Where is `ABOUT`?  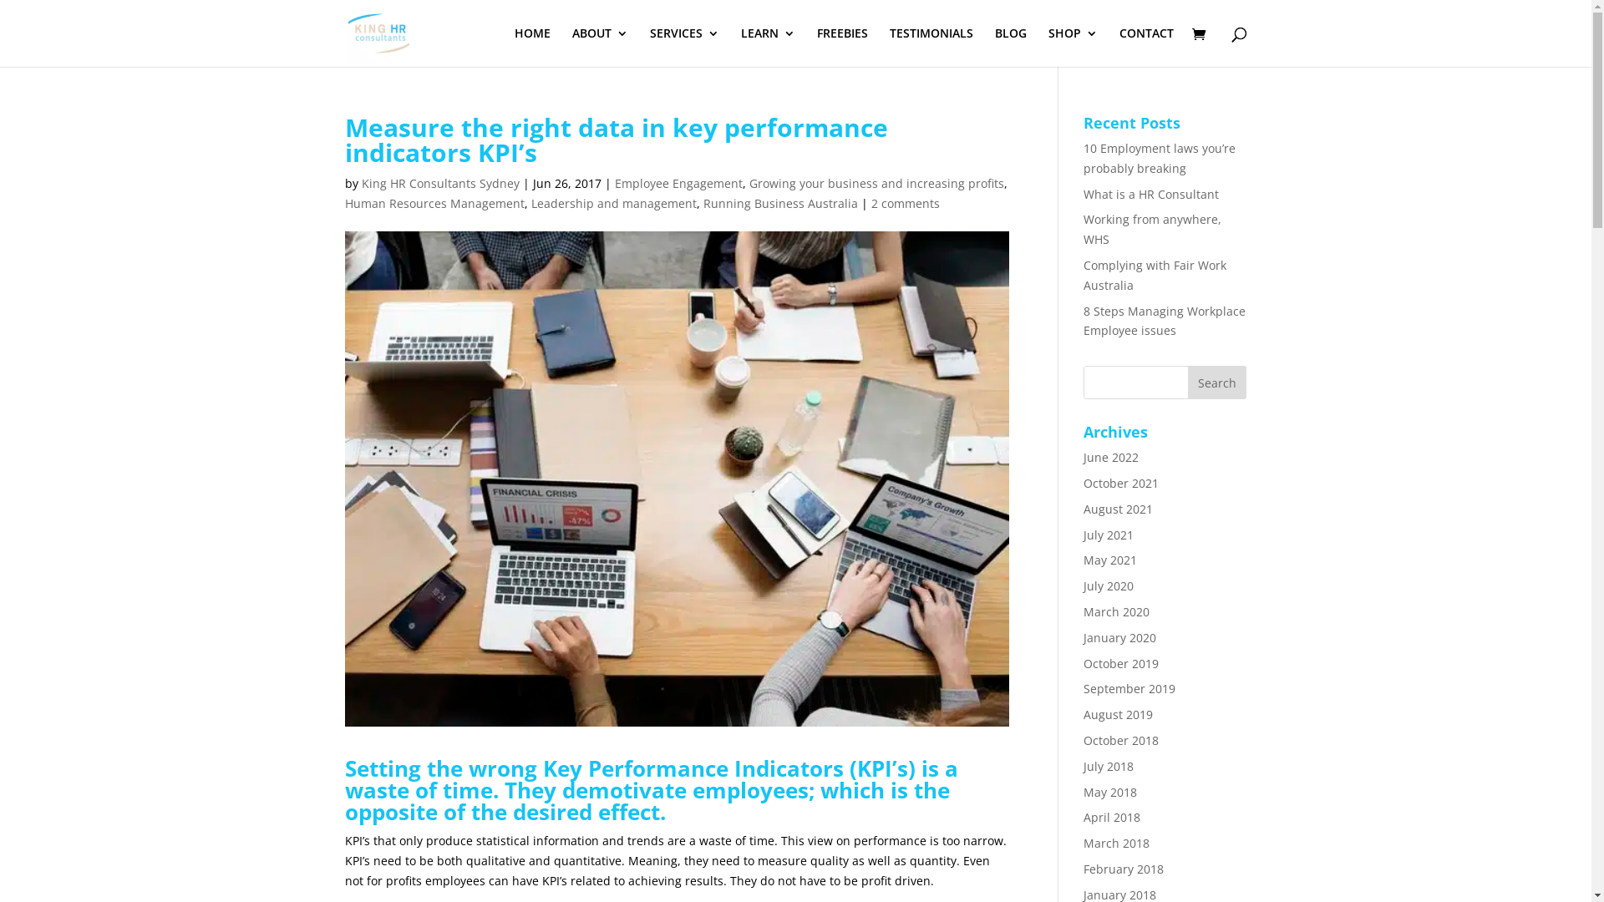 ABOUT is located at coordinates (600, 47).